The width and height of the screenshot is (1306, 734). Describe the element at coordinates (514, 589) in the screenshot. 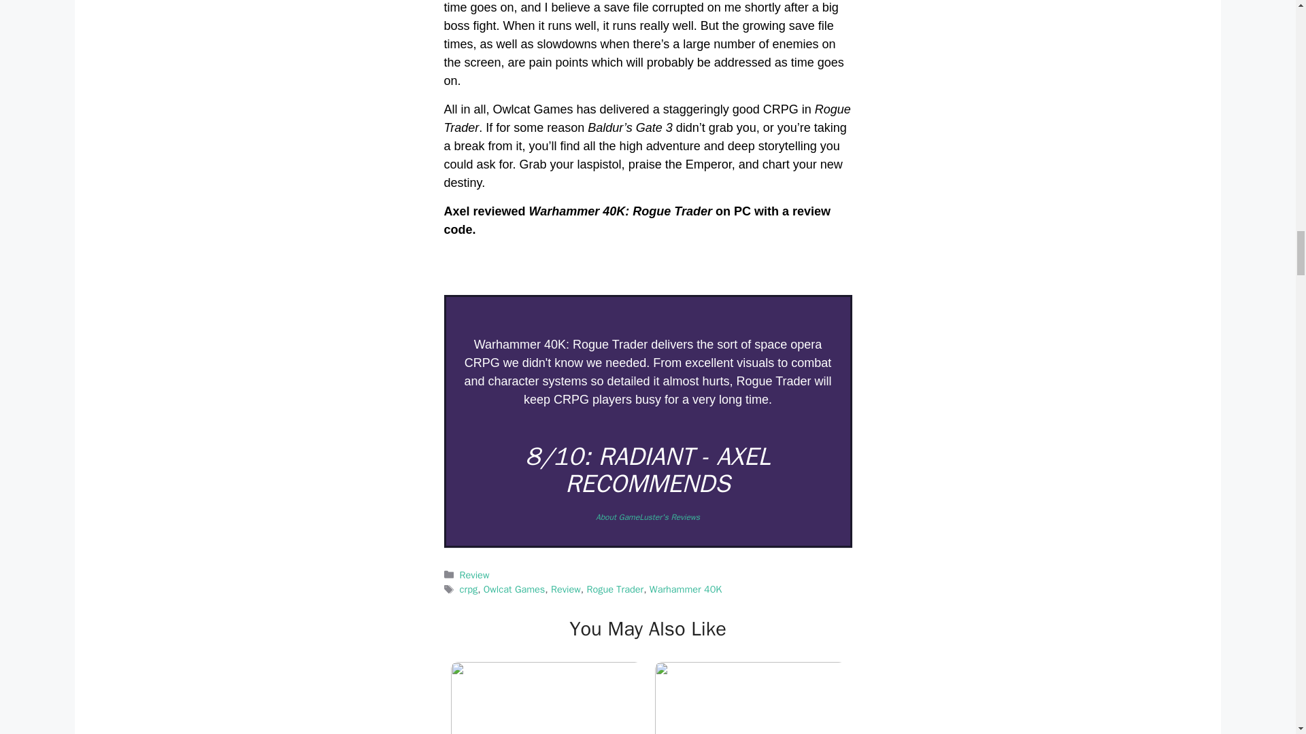

I see `Owlcat Games` at that location.